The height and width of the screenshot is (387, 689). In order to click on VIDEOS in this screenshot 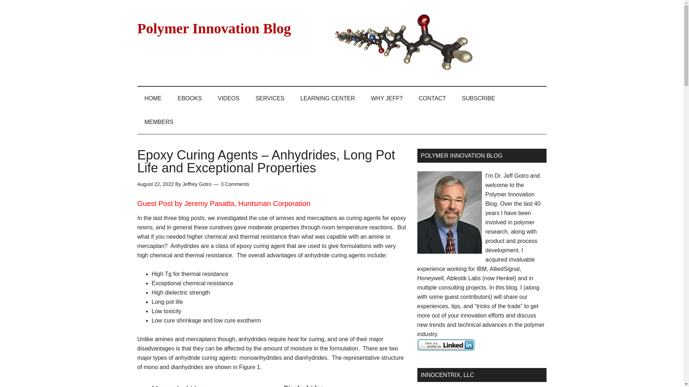, I will do `click(229, 98)`.